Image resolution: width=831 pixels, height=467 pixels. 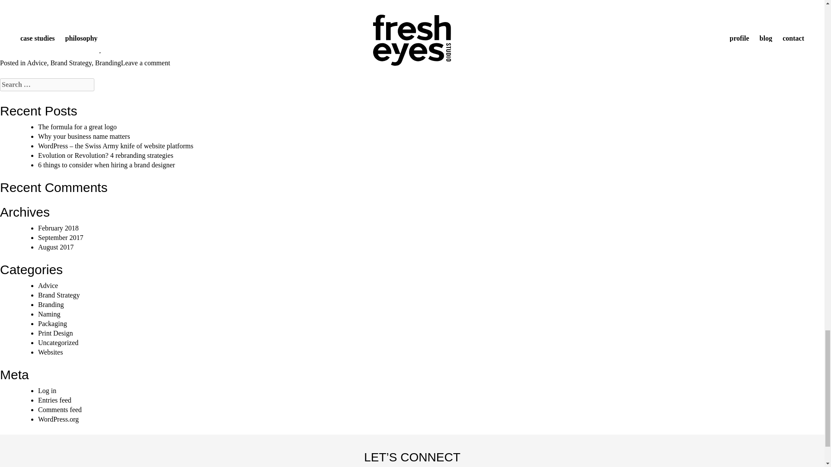 What do you see at coordinates (106, 156) in the screenshot?
I see `Evolution or Revolution? 4 rebranding strategies` at bounding box center [106, 156].